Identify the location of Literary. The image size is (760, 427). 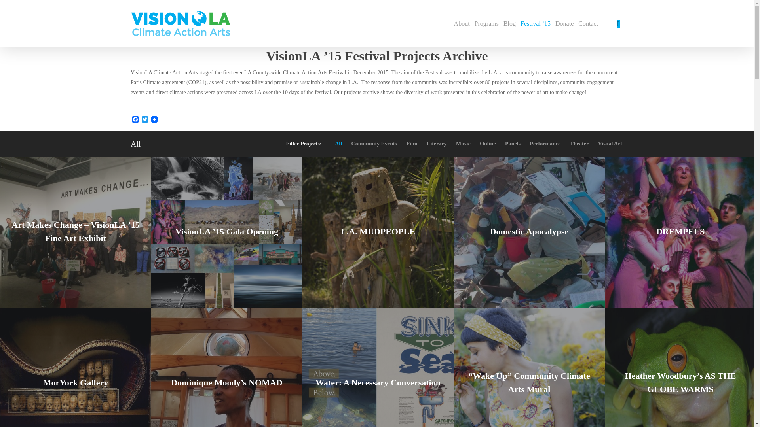
(436, 144).